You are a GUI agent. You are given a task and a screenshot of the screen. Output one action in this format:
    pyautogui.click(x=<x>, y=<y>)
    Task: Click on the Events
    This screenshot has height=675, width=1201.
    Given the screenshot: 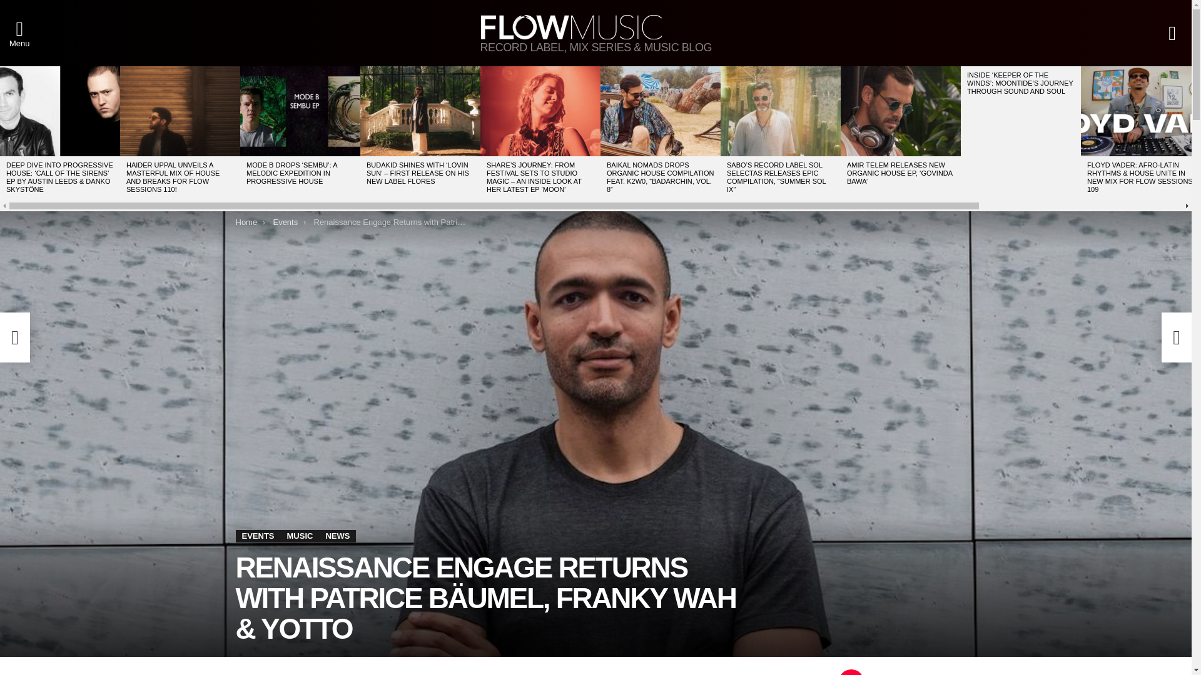 What is the action you would take?
    pyautogui.click(x=285, y=221)
    